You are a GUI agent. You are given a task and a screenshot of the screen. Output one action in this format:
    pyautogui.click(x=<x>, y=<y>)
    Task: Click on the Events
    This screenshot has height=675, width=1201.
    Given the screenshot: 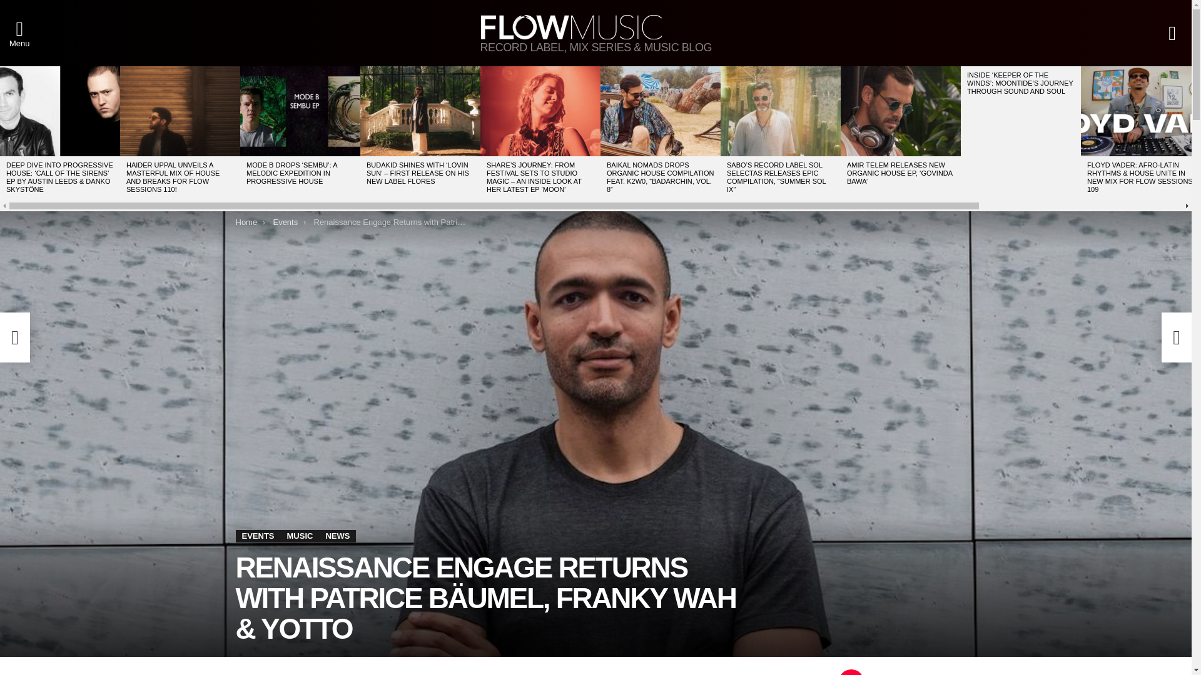 What is the action you would take?
    pyautogui.click(x=285, y=221)
    